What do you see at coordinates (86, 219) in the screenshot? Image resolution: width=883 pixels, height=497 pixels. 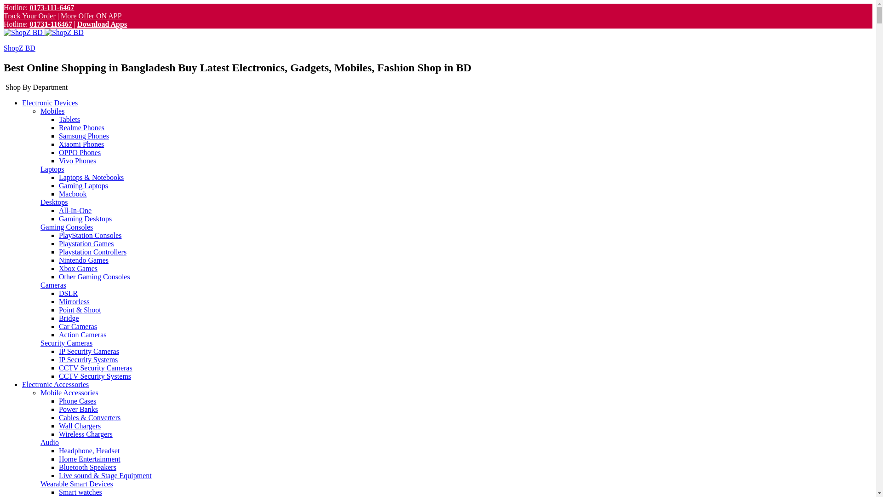 I see `Gaming Desktops` at bounding box center [86, 219].